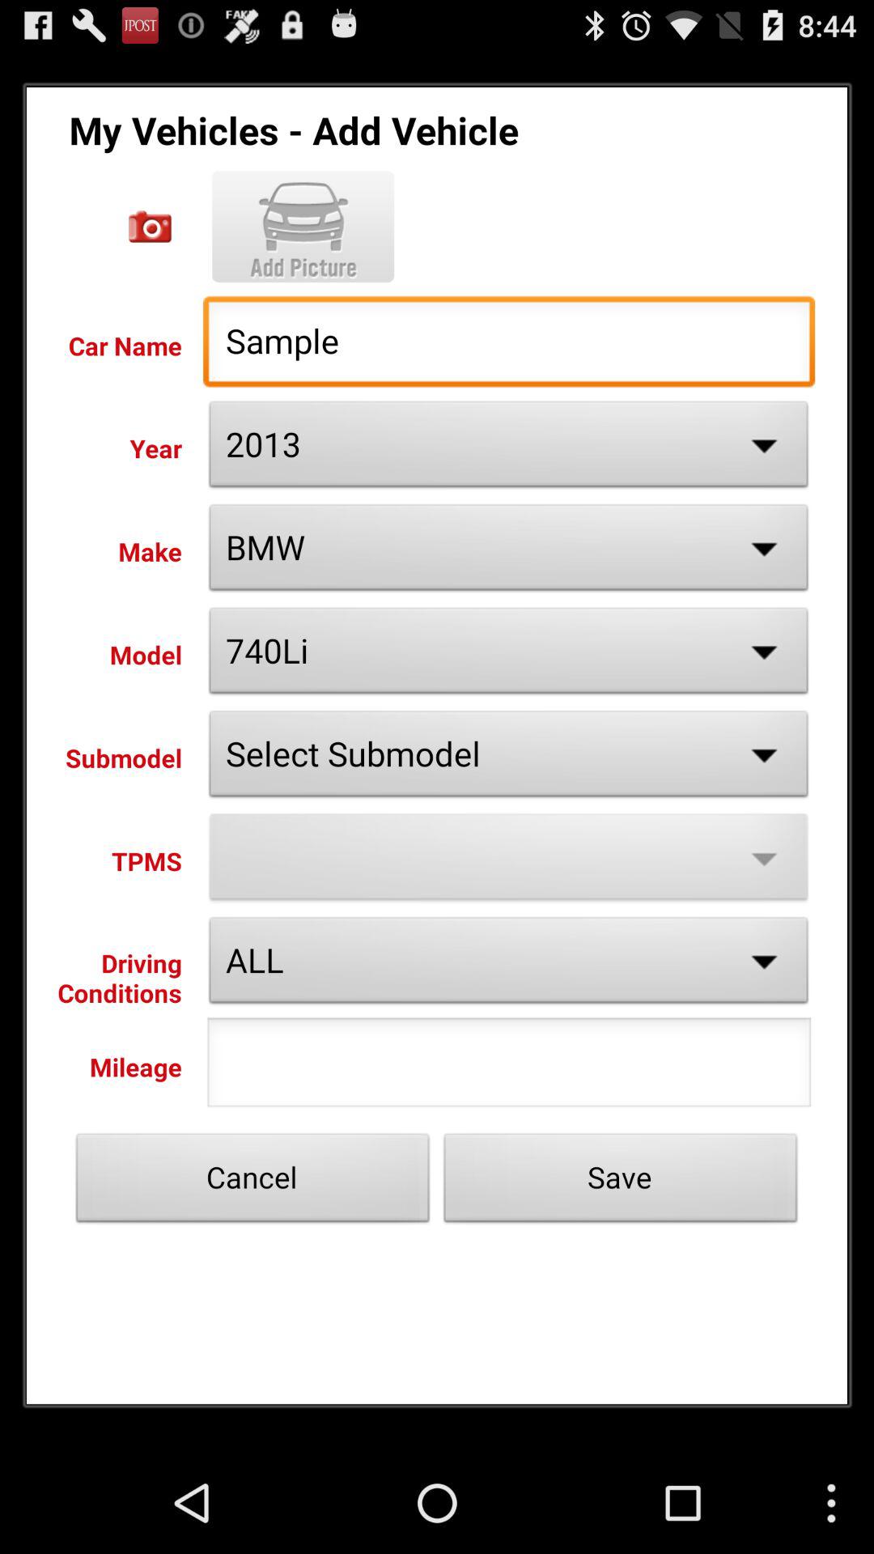 This screenshot has width=874, height=1554. What do you see at coordinates (303, 227) in the screenshot?
I see `add picture` at bounding box center [303, 227].